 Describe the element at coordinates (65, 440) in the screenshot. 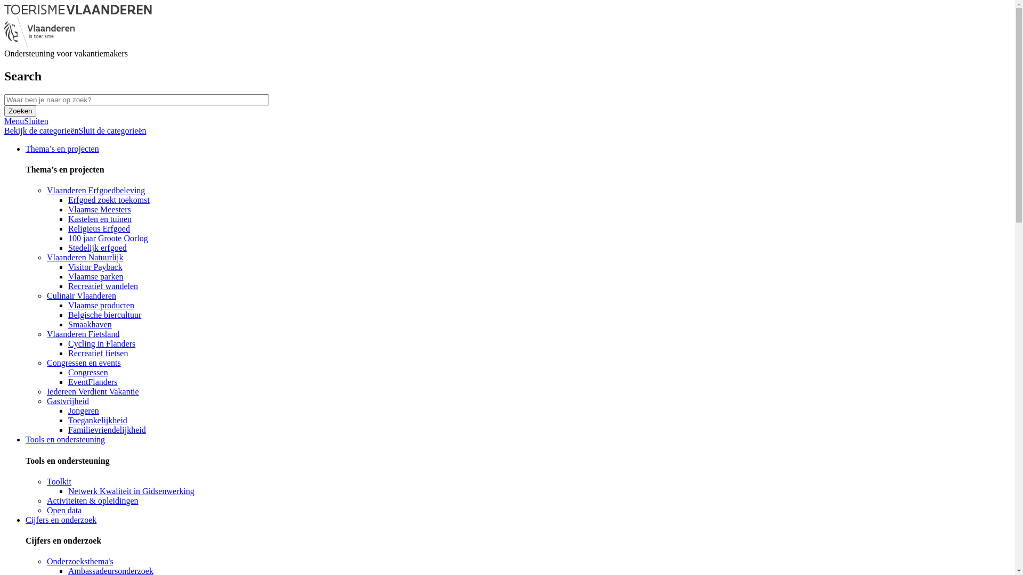

I see `Tools en ondersteuning` at that location.